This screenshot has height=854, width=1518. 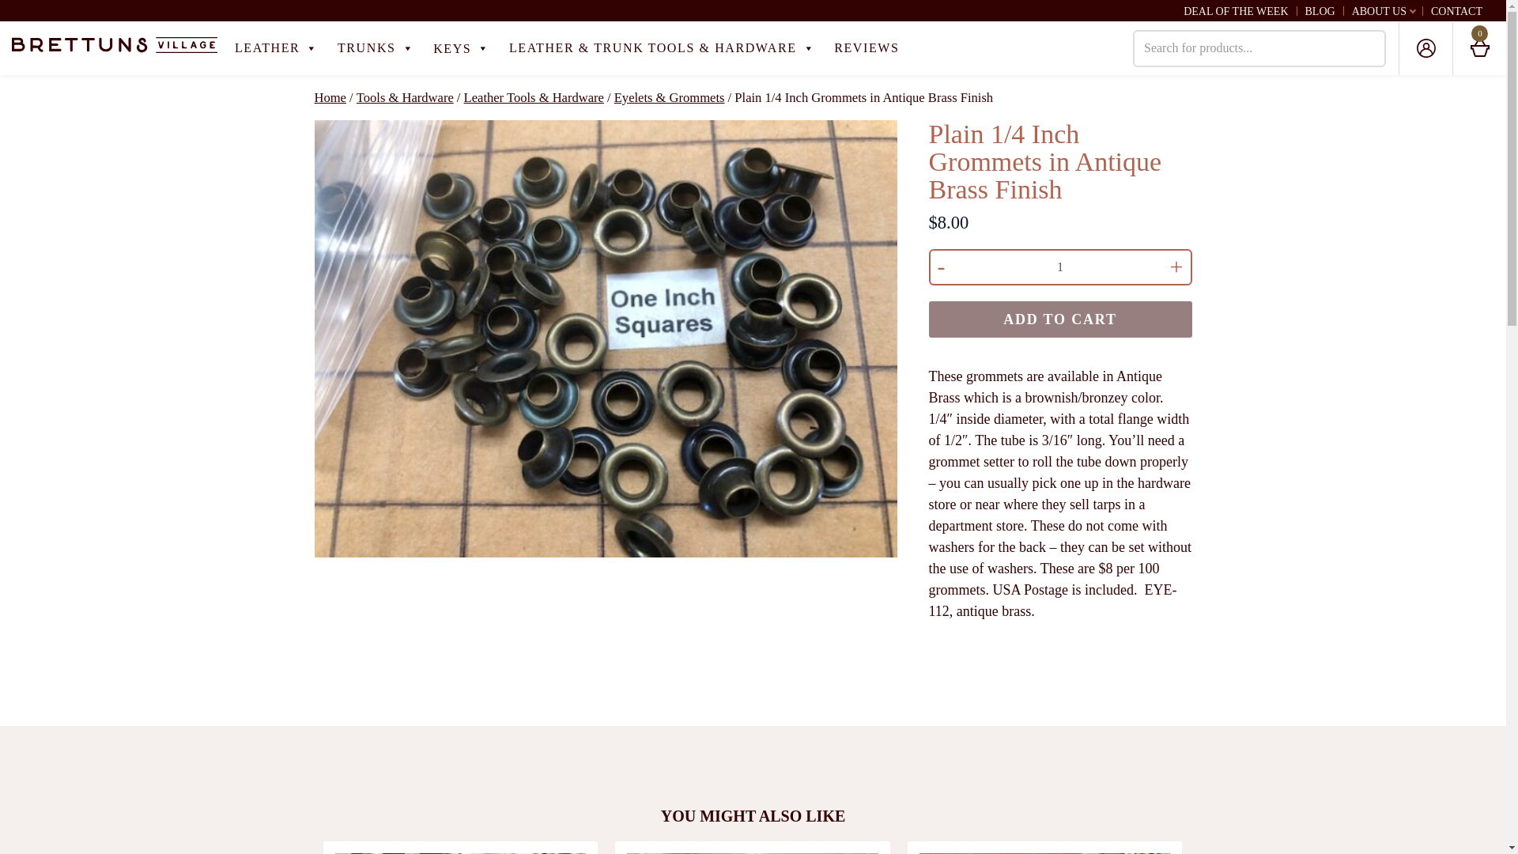 I want to click on PayPal, so click(x=1059, y=671).